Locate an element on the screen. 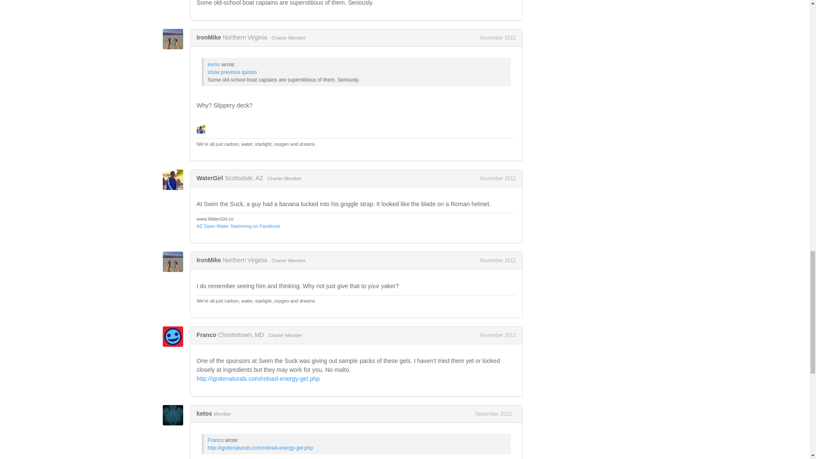 Image resolution: width=816 pixels, height=459 pixels. IronMike is located at coordinates (175, 39).